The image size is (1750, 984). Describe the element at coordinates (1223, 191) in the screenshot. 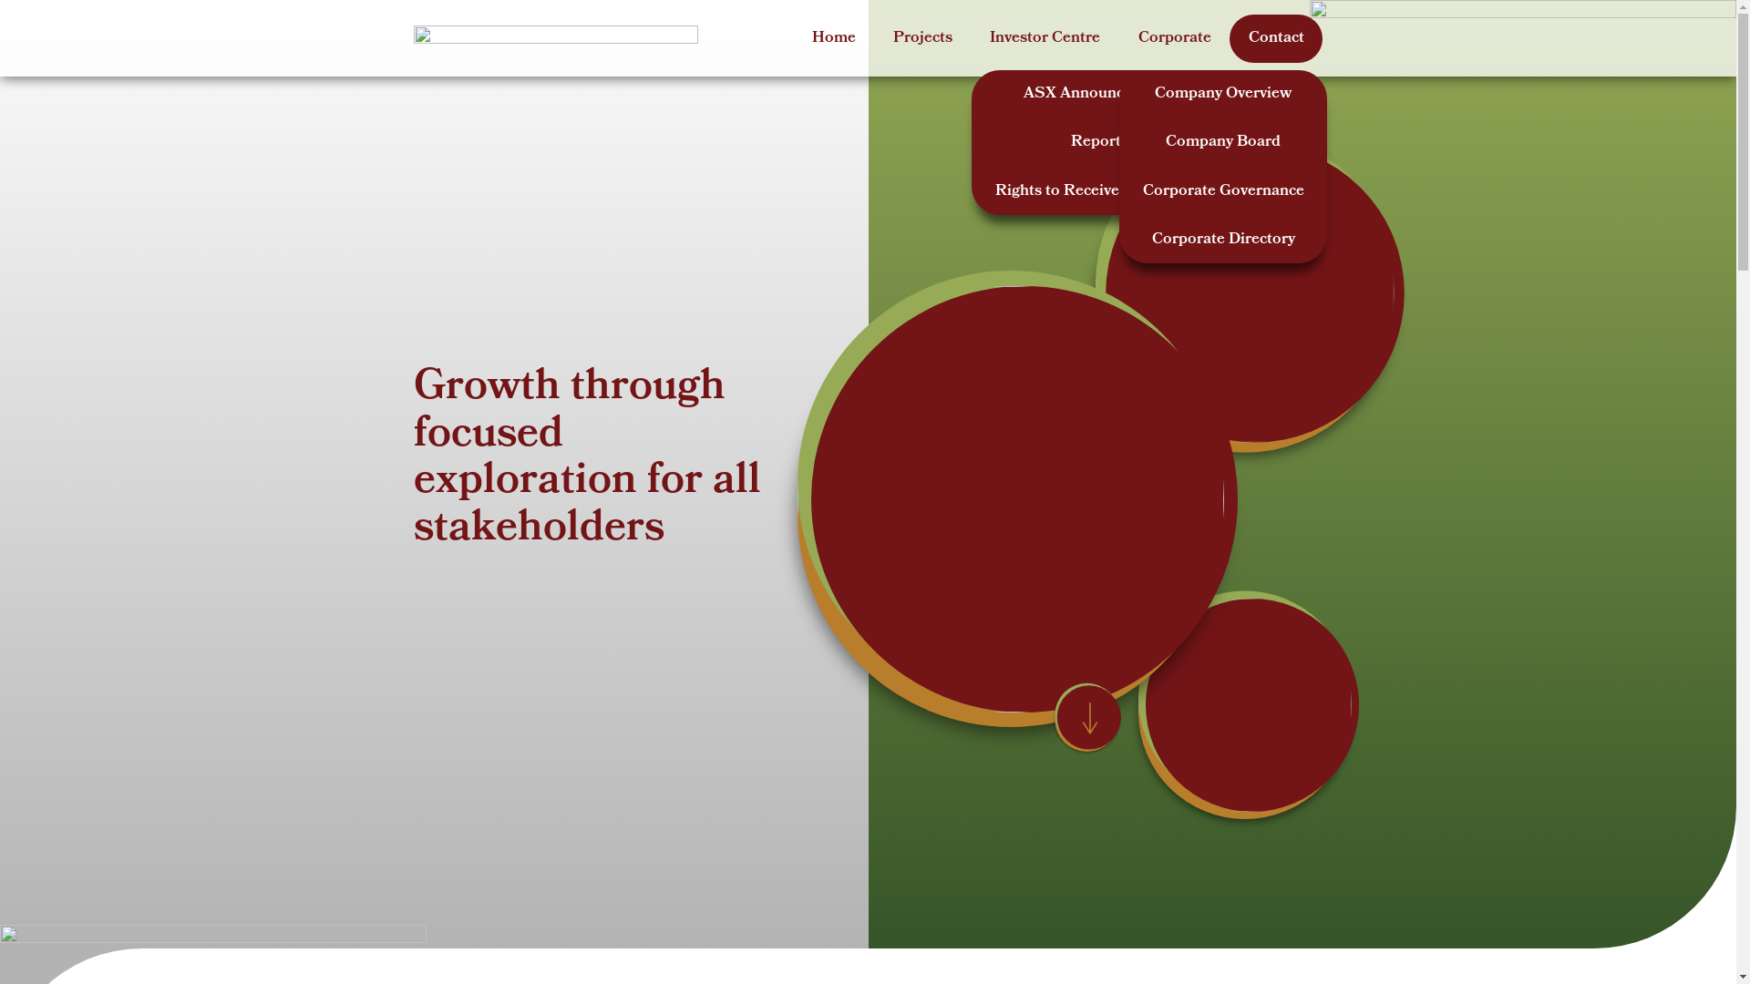

I see `Corporate Governance` at that location.